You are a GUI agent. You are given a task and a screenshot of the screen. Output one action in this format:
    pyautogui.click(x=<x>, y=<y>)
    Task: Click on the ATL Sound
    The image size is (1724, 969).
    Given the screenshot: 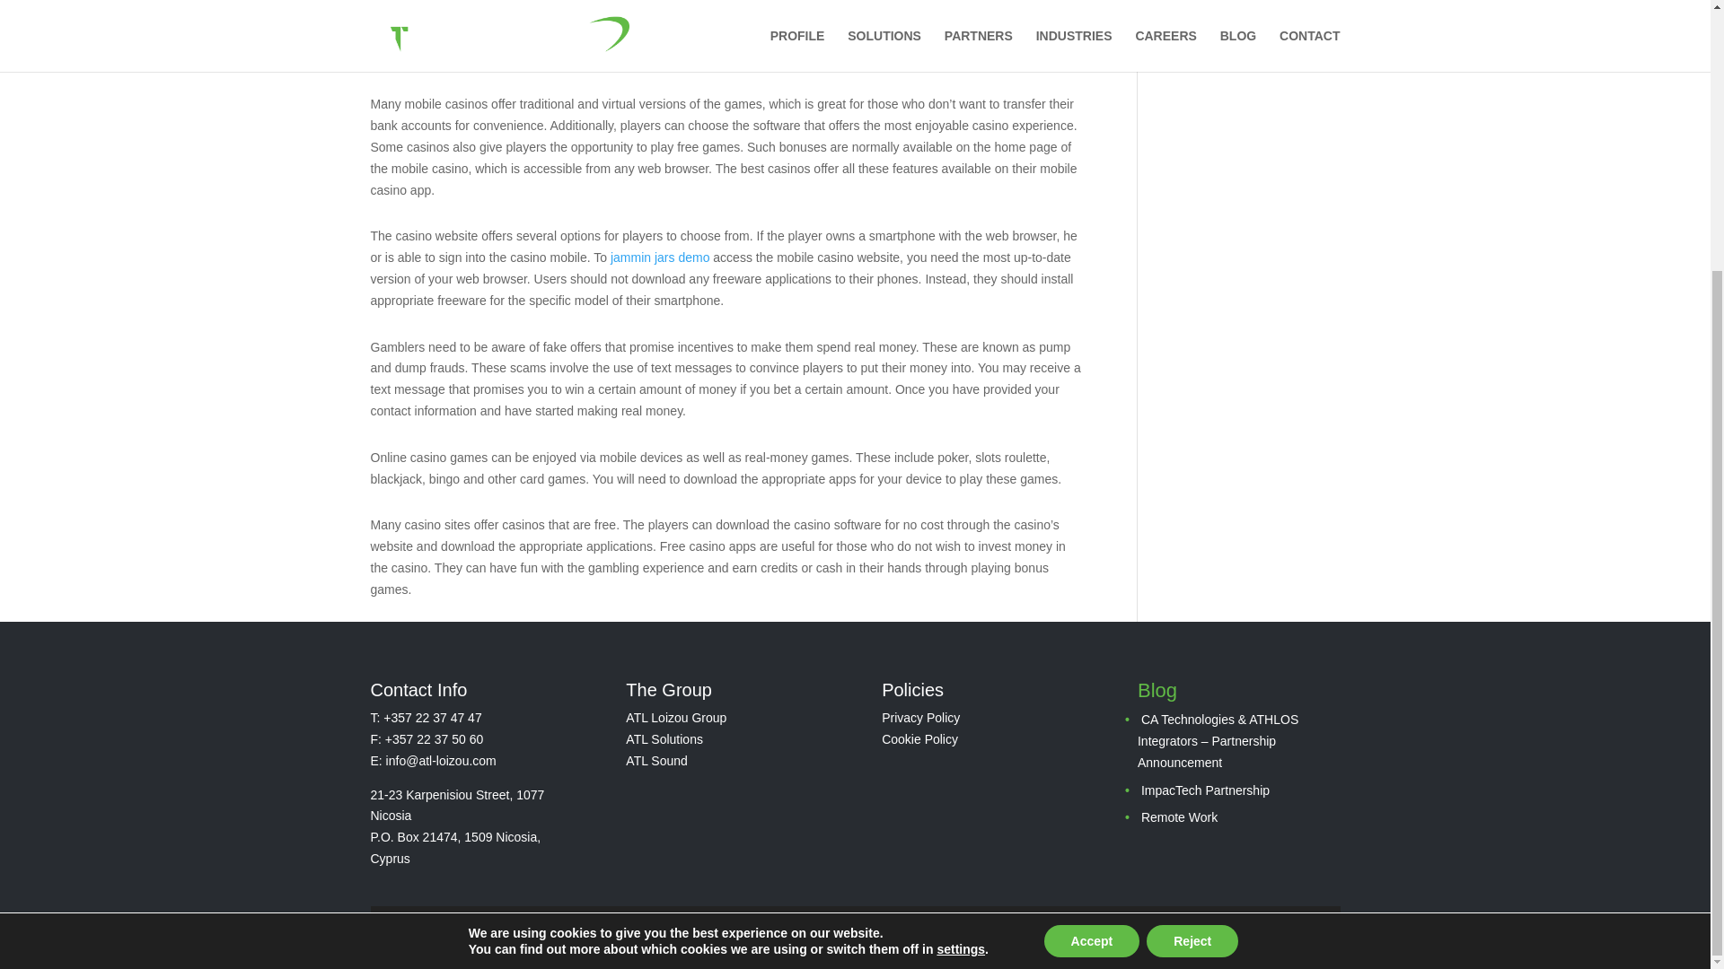 What is the action you would take?
    pyautogui.click(x=656, y=761)
    